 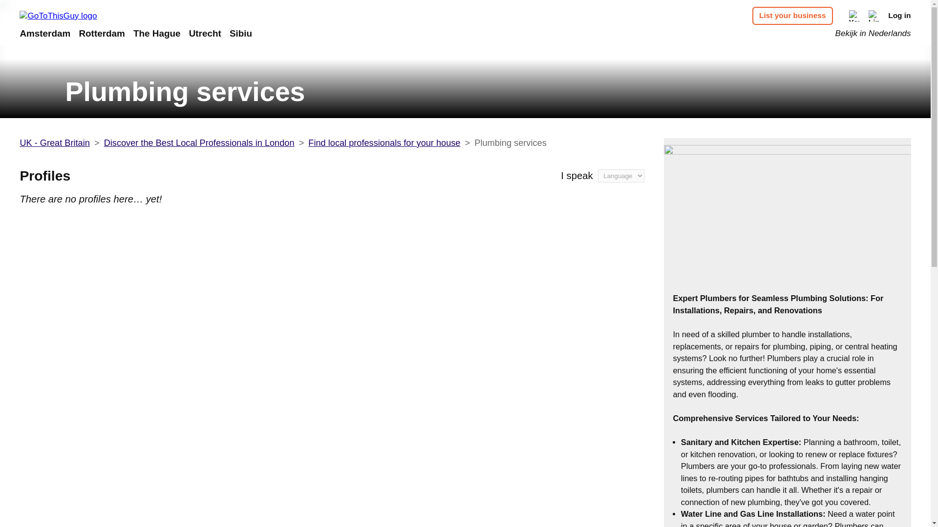 What do you see at coordinates (205, 33) in the screenshot?
I see `Utrecht` at bounding box center [205, 33].